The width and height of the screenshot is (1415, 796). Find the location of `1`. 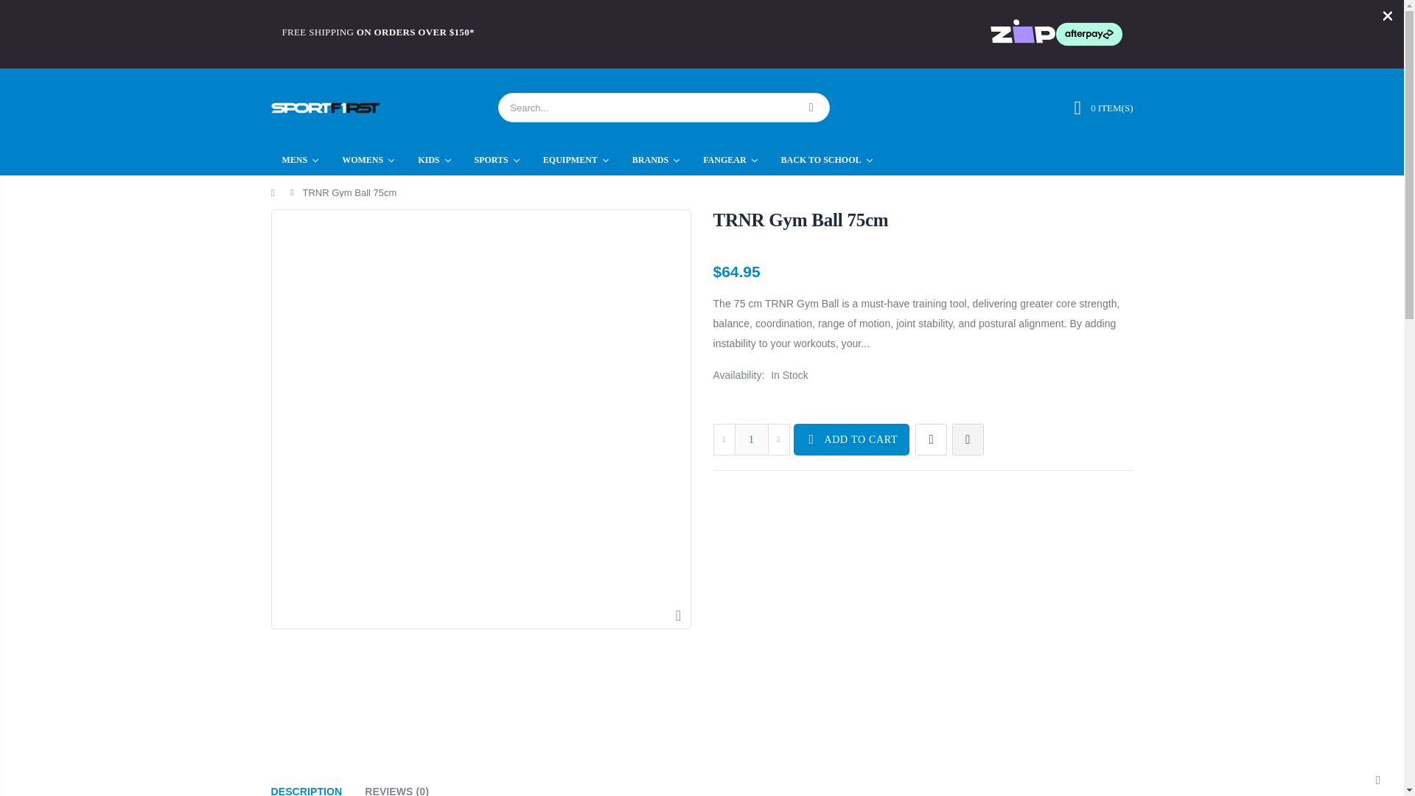

1 is located at coordinates (751, 439).